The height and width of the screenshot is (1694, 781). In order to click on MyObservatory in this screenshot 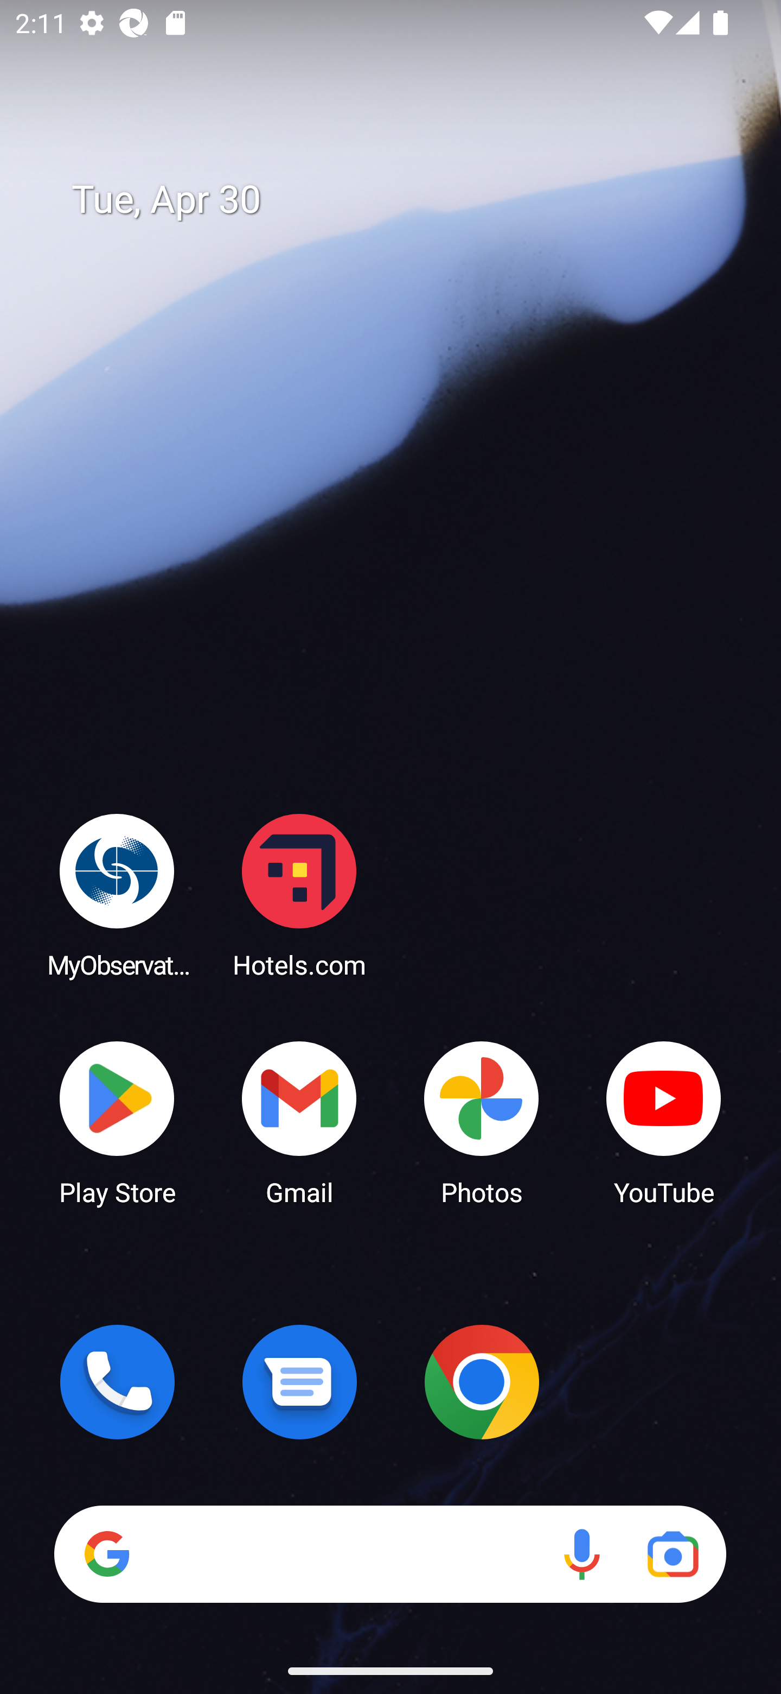, I will do `click(117, 895)`.